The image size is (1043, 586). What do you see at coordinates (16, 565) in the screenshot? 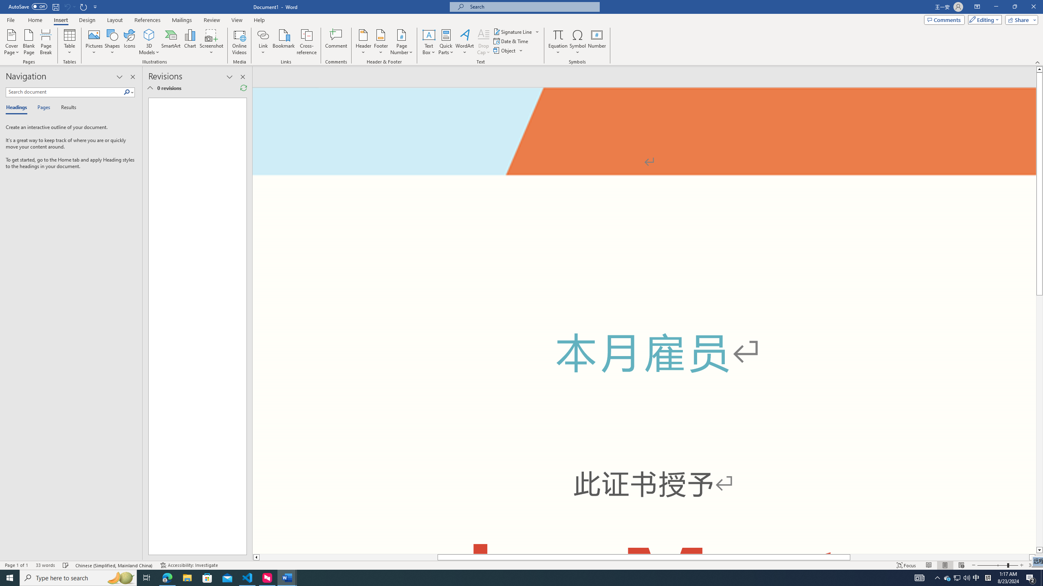
I see `Page Number Page 1 of 1` at bounding box center [16, 565].